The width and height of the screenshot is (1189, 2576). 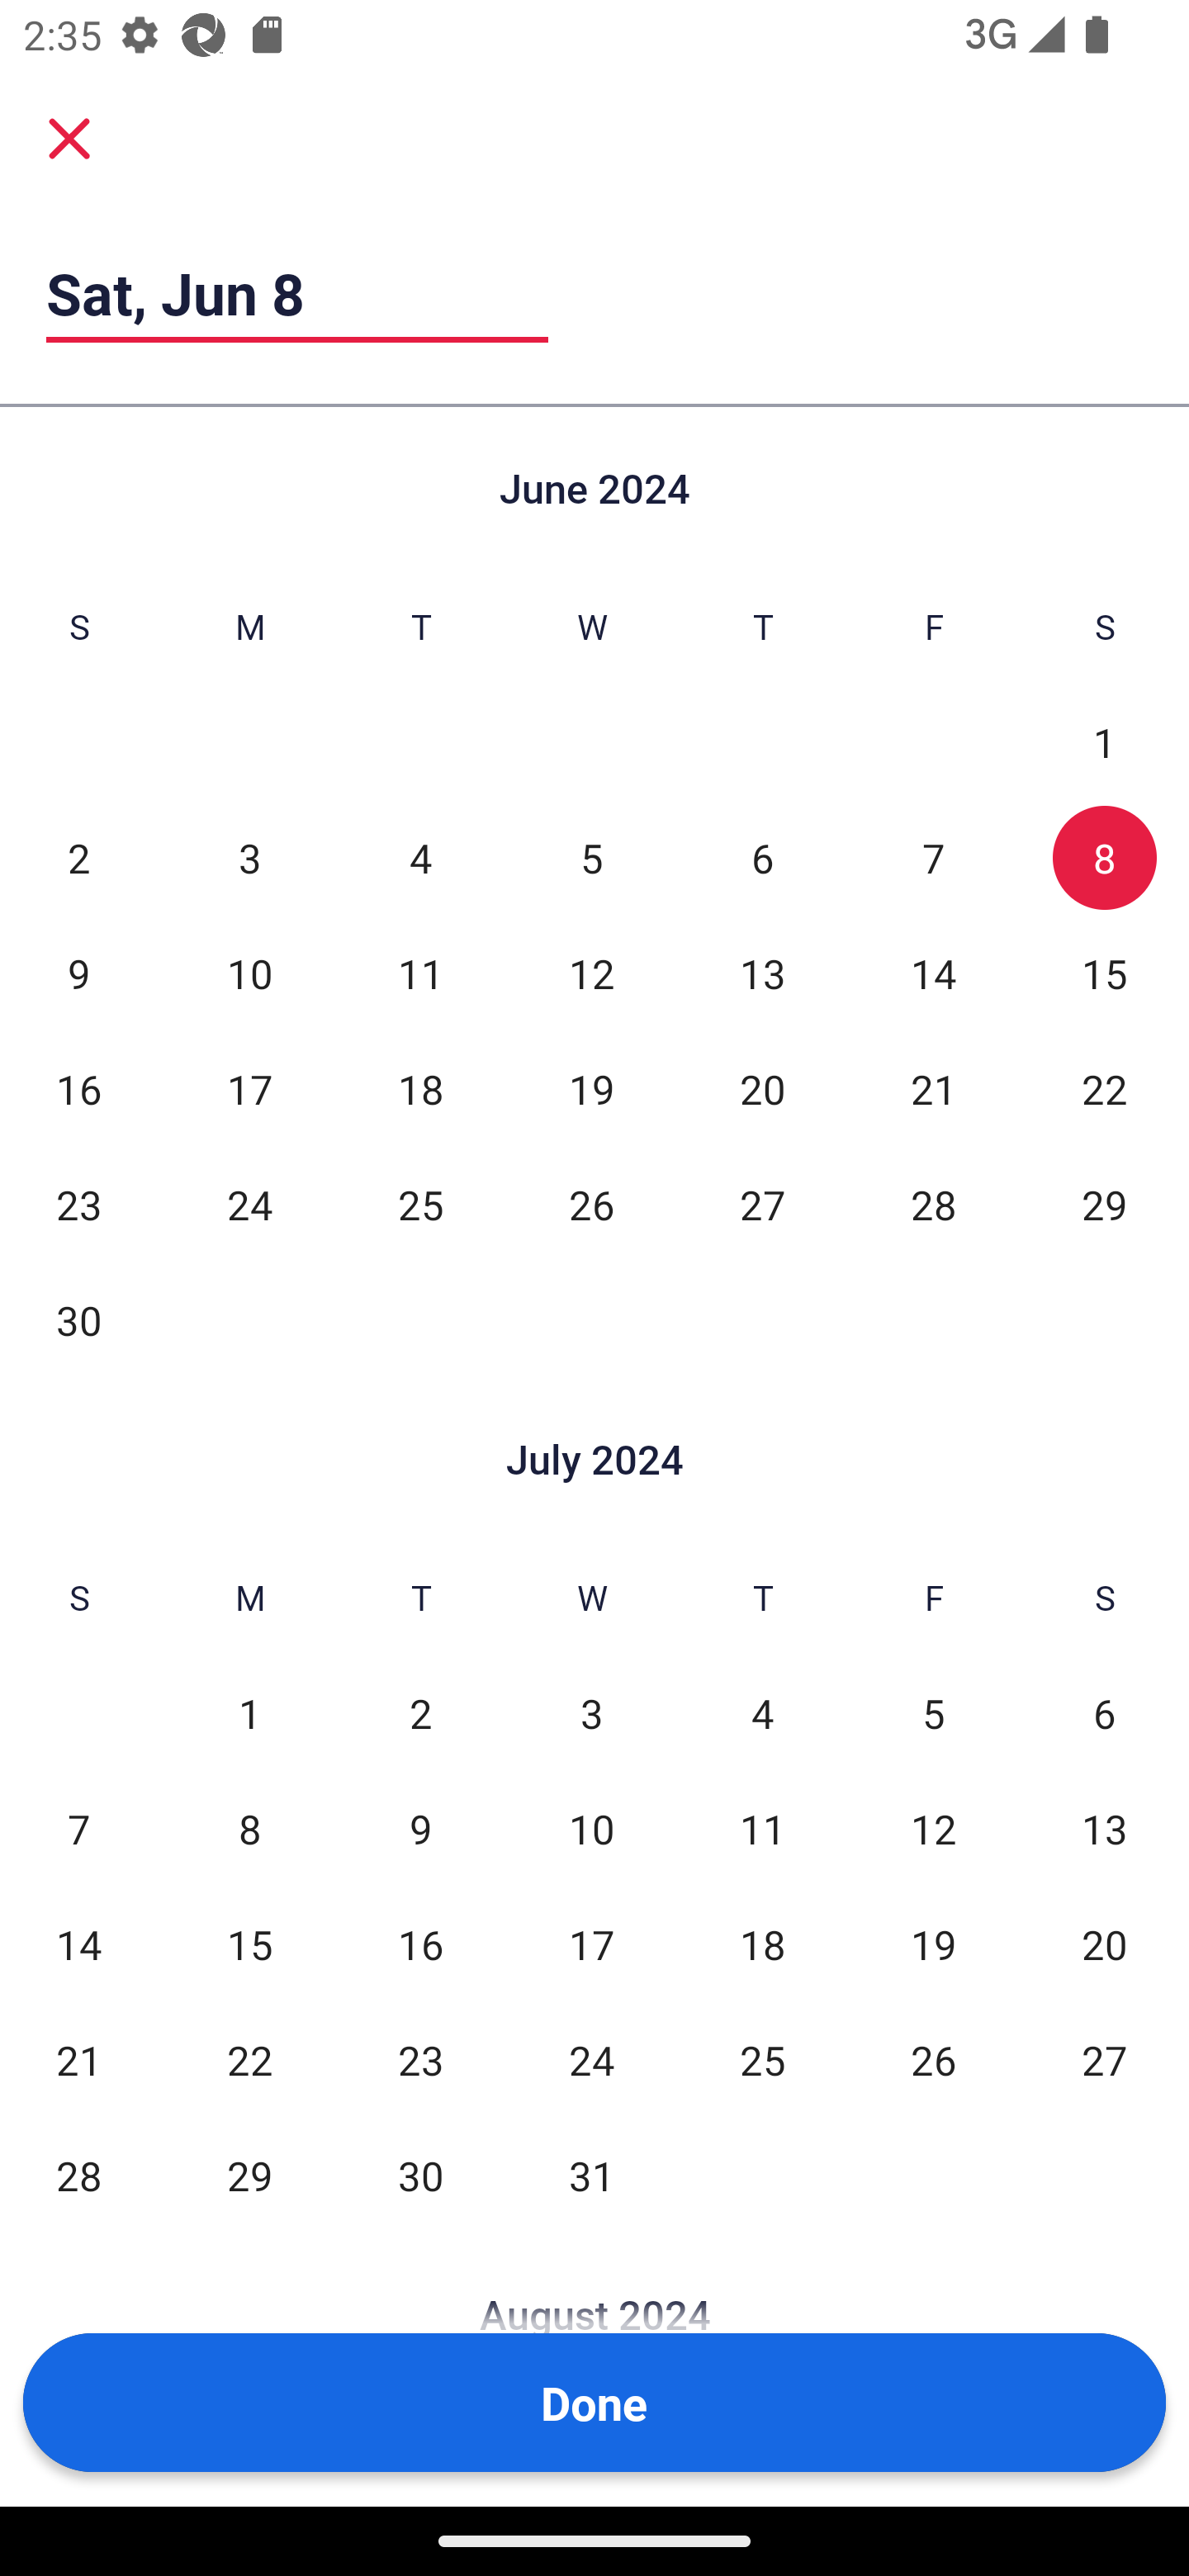 What do you see at coordinates (249, 857) in the screenshot?
I see `3 Mon, Jun 3, Not Selected` at bounding box center [249, 857].